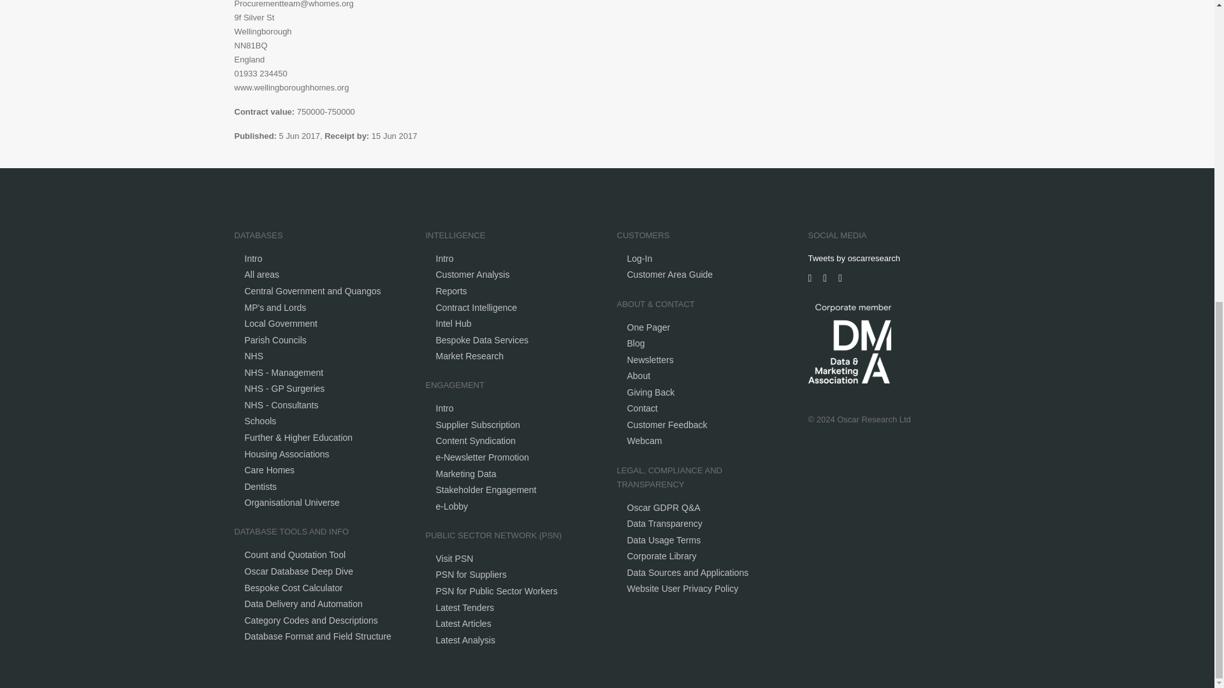 The image size is (1224, 688). Describe the element at coordinates (275, 340) in the screenshot. I see `Parish Councils` at that location.